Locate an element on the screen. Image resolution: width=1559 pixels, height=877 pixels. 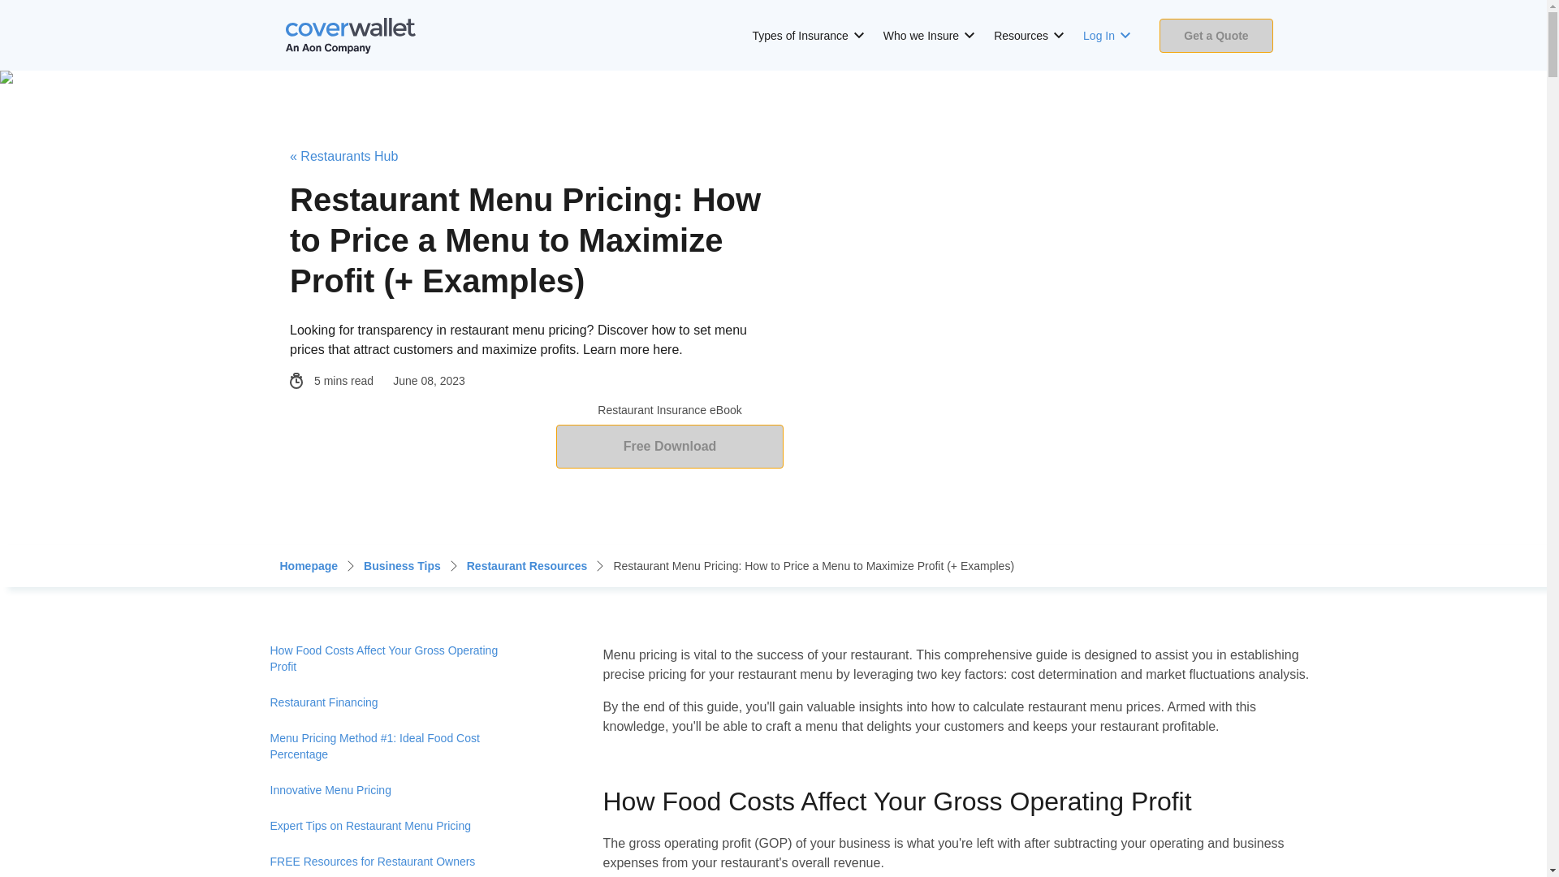
Expert Tips on Restaurant Menu Pricing is located at coordinates (395, 825).